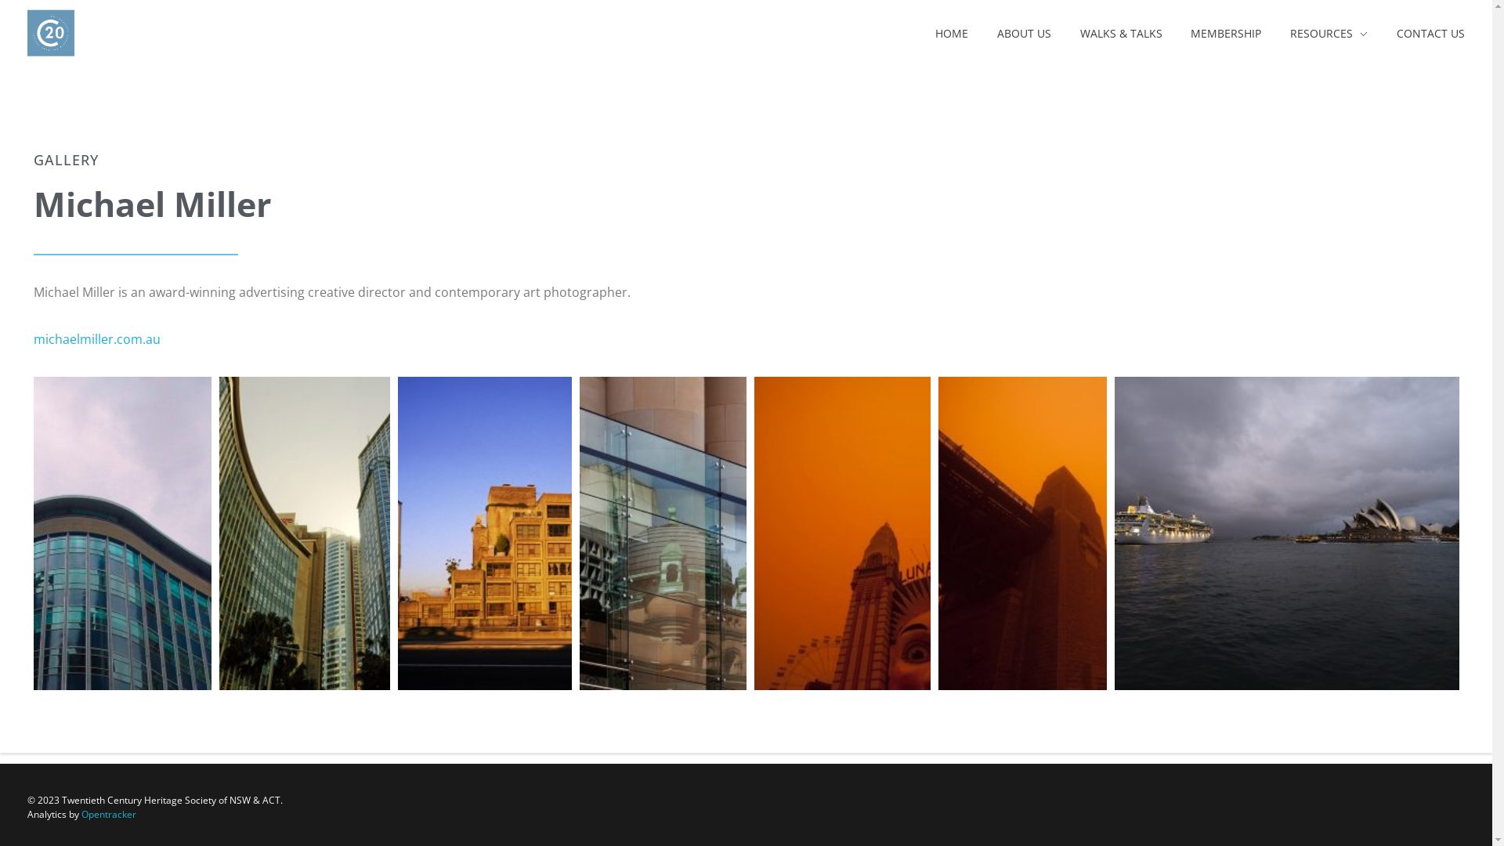 The height and width of the screenshot is (846, 1504). Describe the element at coordinates (190, 533) in the screenshot. I see `img-qantas-final-2` at that location.